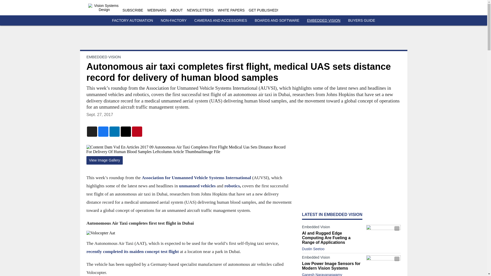 This screenshot has height=276, width=491. What do you see at coordinates (263, 10) in the screenshot?
I see `GET PUBLISHED!` at bounding box center [263, 10].